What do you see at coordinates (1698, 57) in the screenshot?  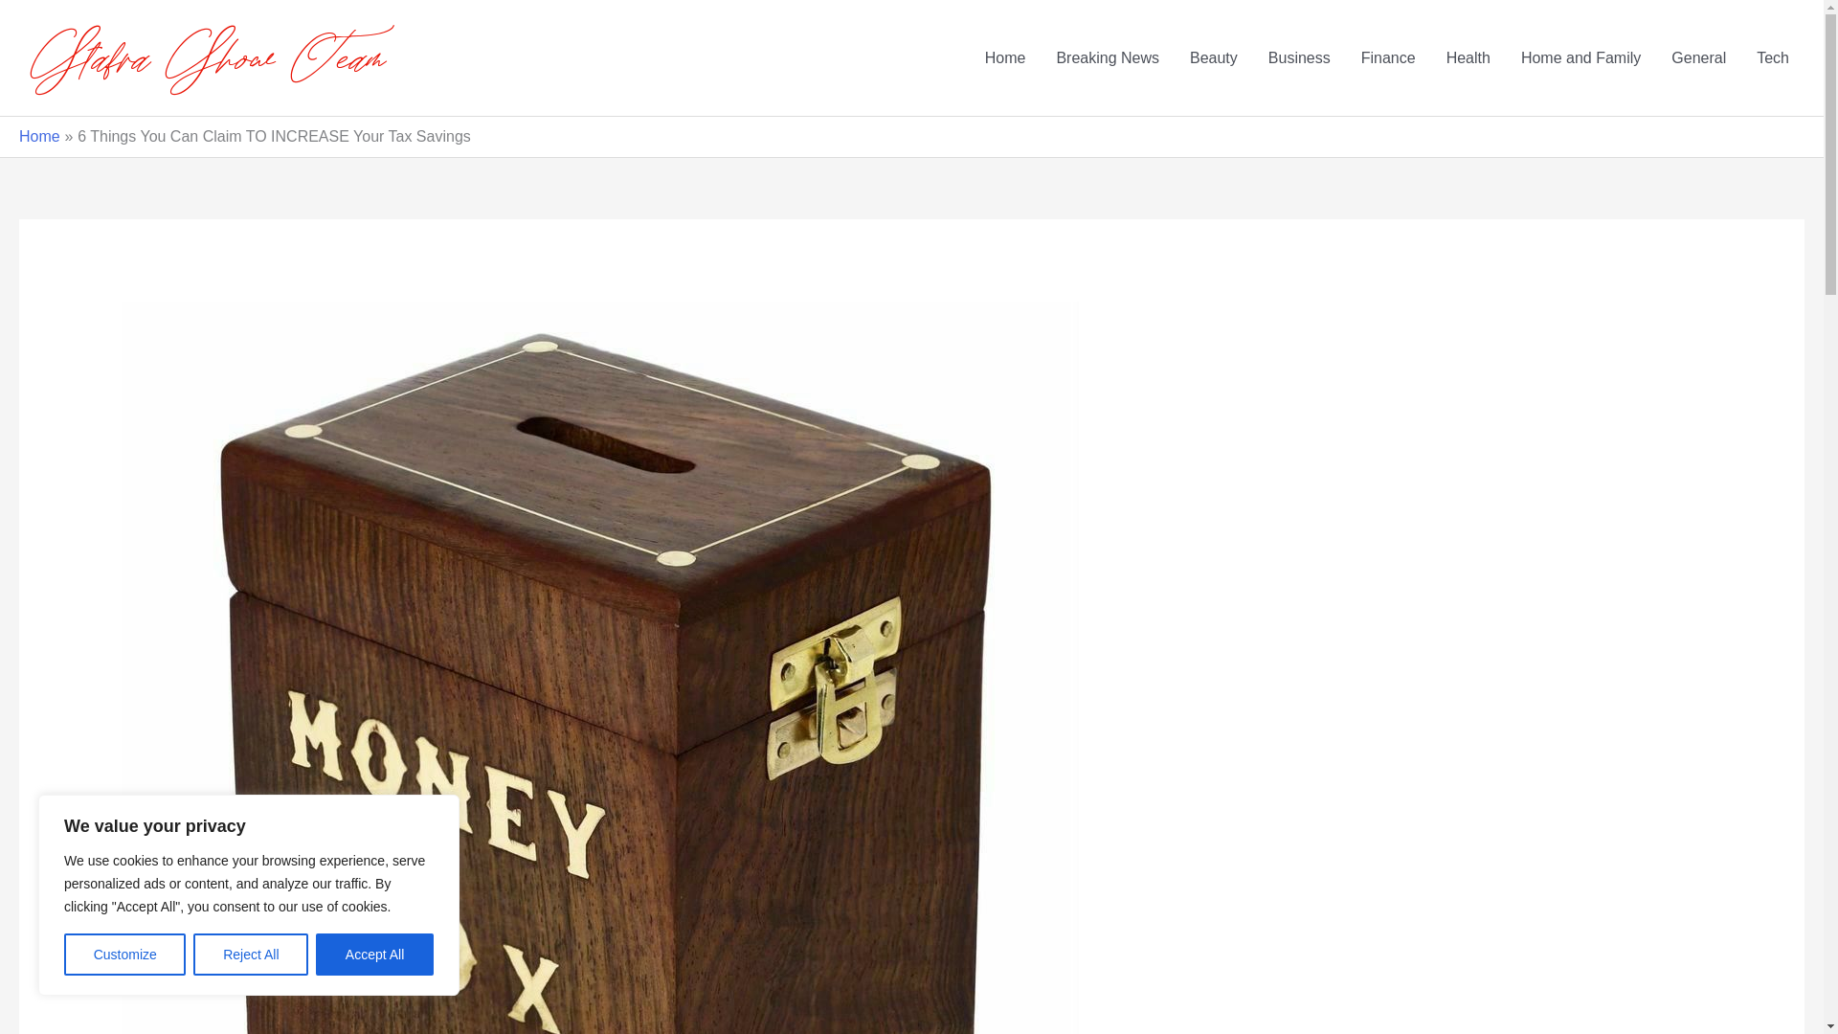 I see `General` at bounding box center [1698, 57].